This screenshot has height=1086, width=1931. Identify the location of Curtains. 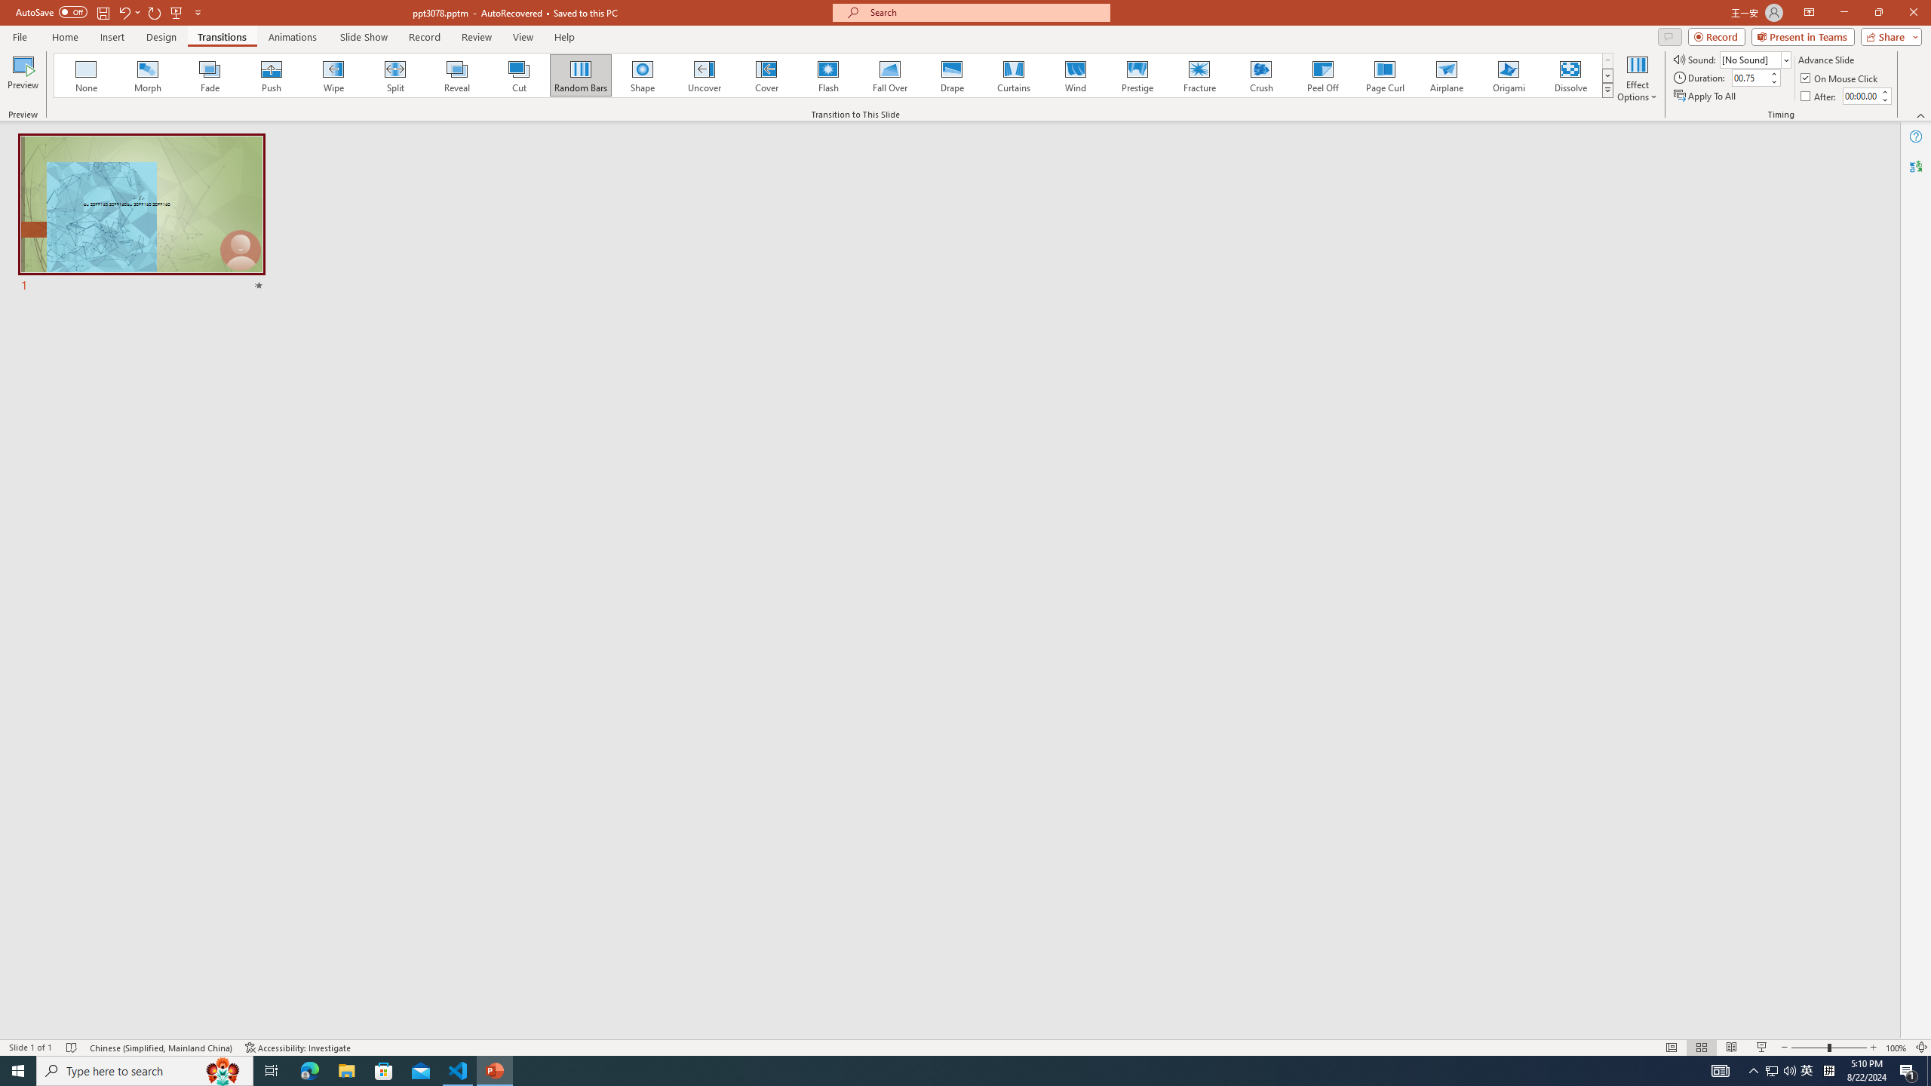
(1014, 75).